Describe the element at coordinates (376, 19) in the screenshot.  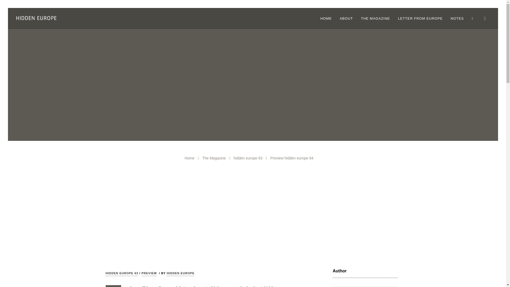
I see `THE MAGAZINE` at that location.